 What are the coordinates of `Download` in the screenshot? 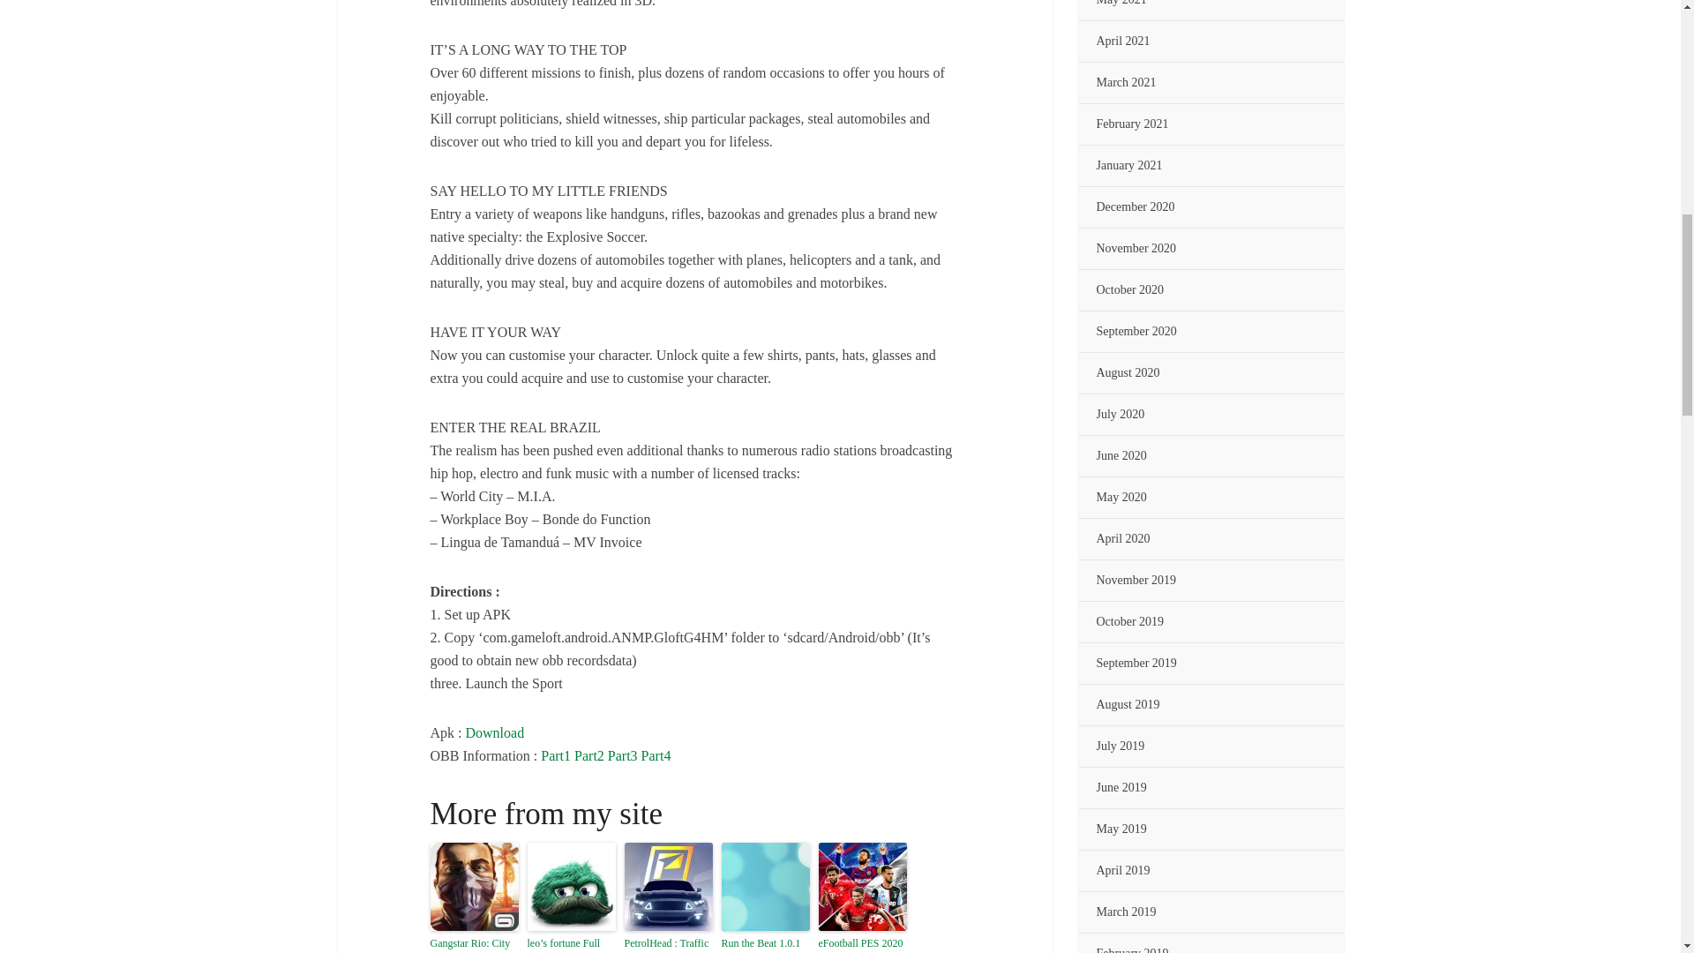 It's located at (496, 732).